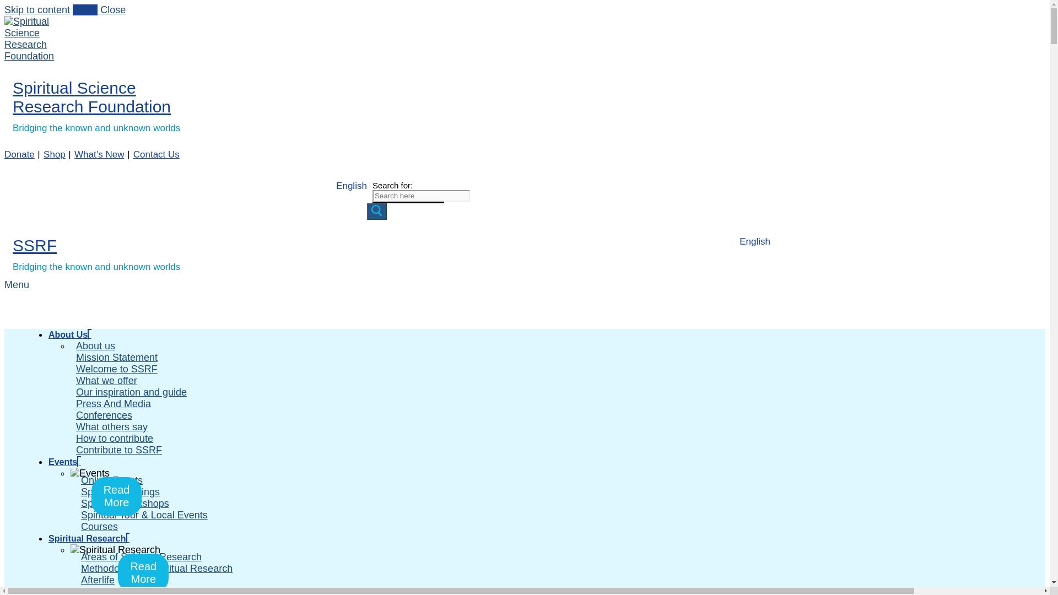 The height and width of the screenshot is (595, 1058). What do you see at coordinates (36, 10) in the screenshot?
I see `Skip to content` at bounding box center [36, 10].